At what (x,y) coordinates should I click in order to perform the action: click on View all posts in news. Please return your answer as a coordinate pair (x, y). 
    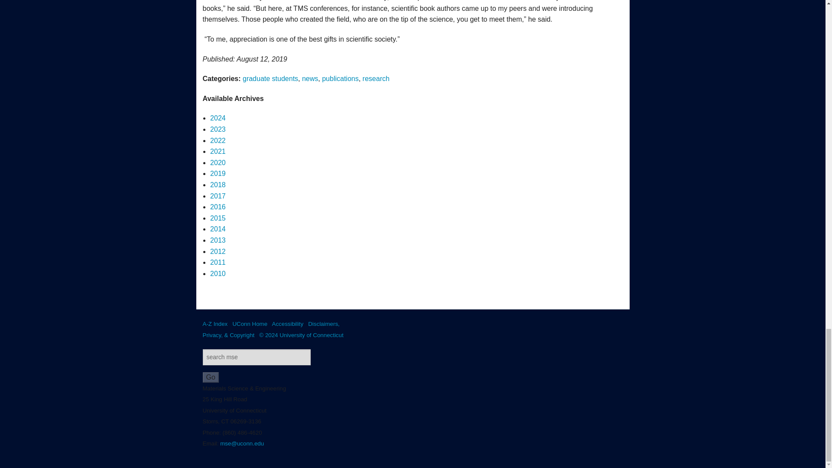
    Looking at the image, I should click on (309, 78).